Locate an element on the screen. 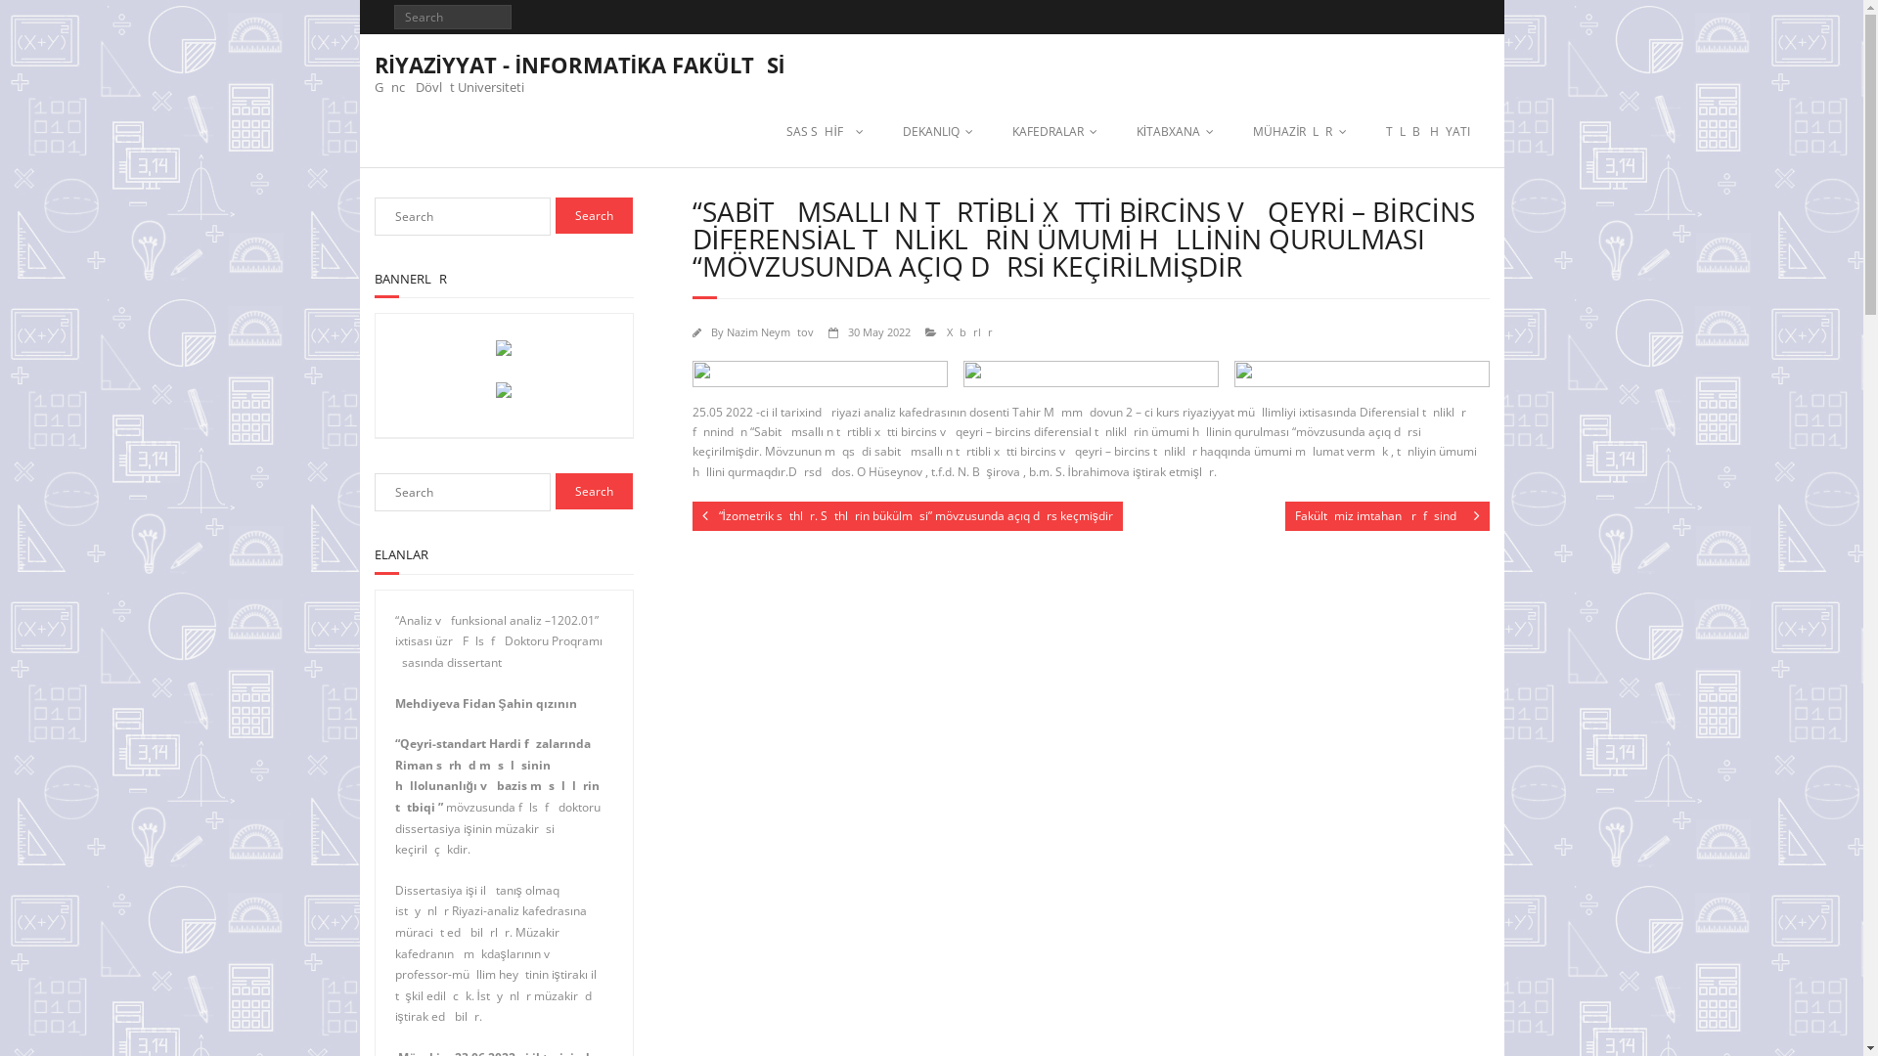 The height and width of the screenshot is (1056, 1878). Search is located at coordinates (595, 215).